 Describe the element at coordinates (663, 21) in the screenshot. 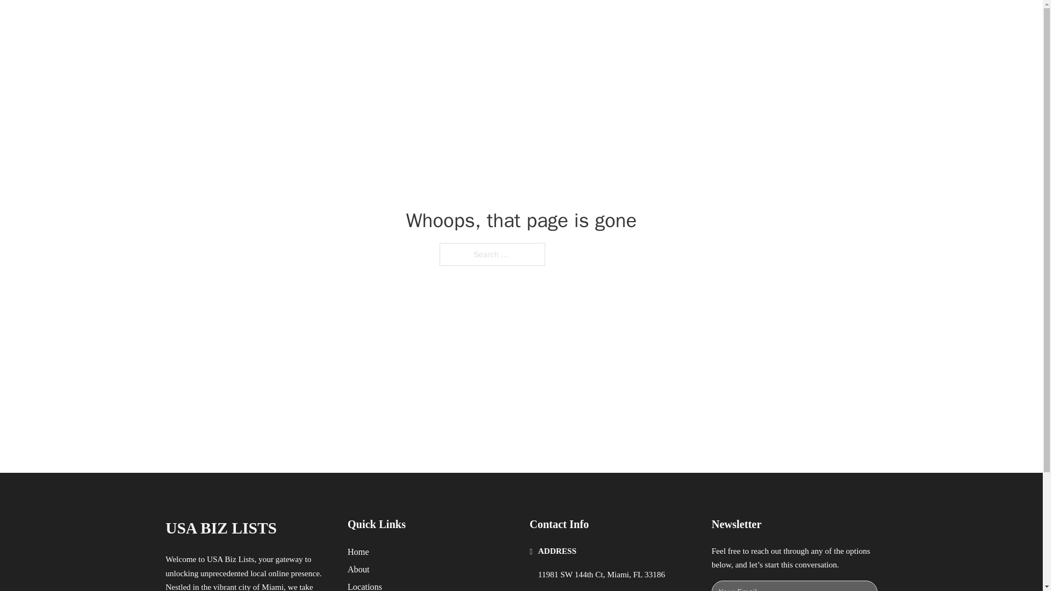

I see `HOME` at that location.